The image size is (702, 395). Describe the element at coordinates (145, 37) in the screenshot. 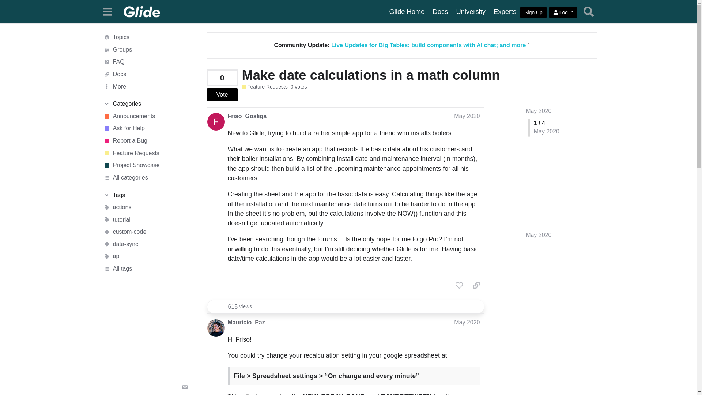

I see `Topics` at that location.